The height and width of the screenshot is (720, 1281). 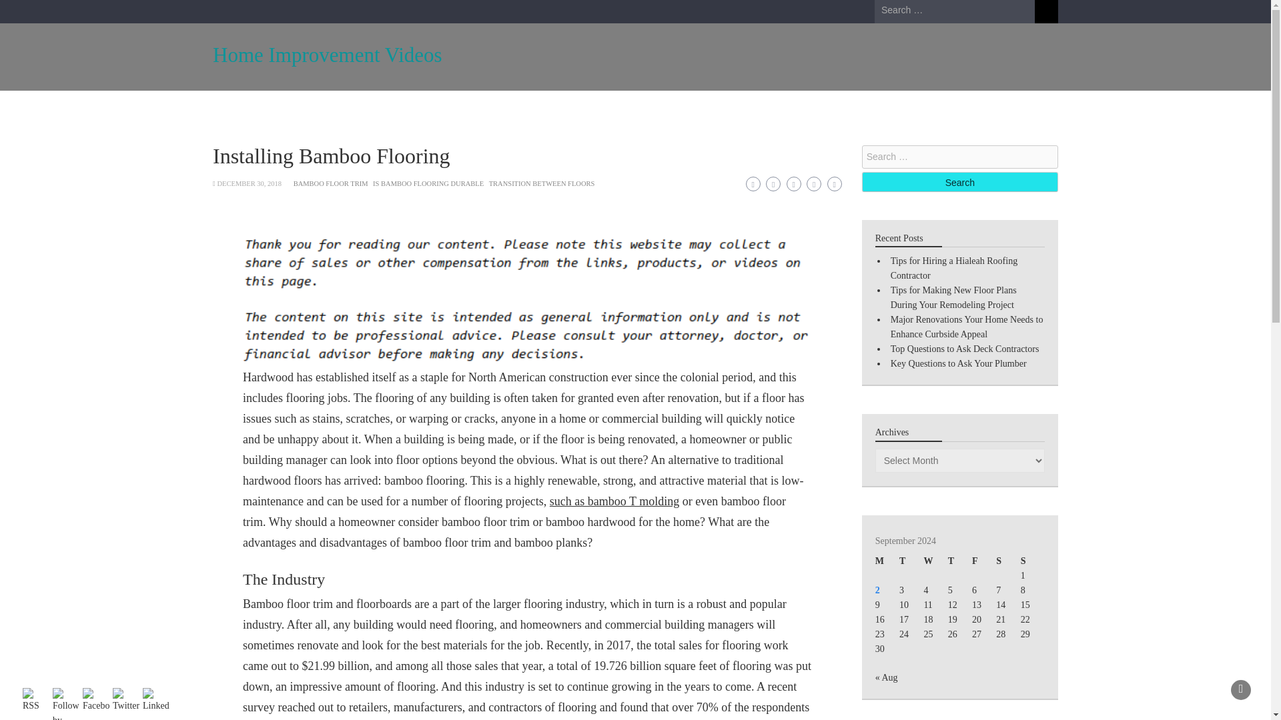 I want to click on Search for:, so click(x=959, y=157).